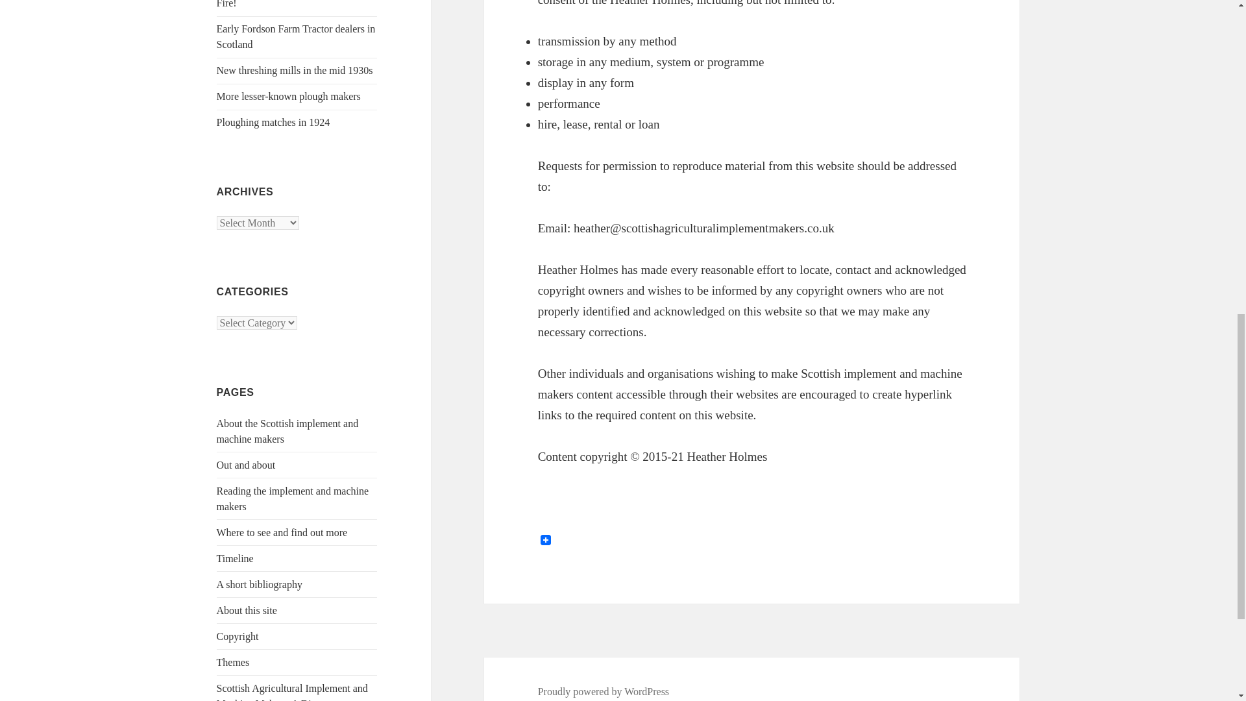 Image resolution: width=1246 pixels, height=701 pixels. What do you see at coordinates (295, 70) in the screenshot?
I see `New threshing mills in the mid 1930s` at bounding box center [295, 70].